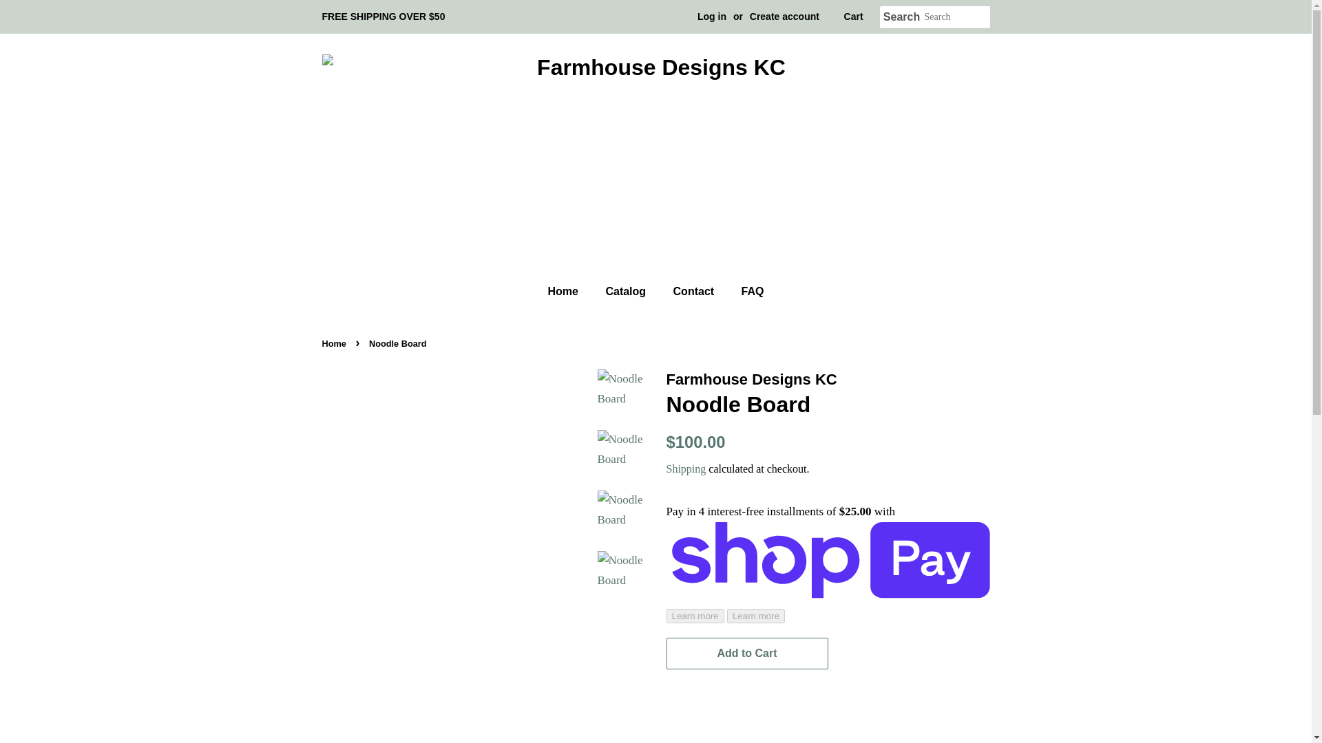  I want to click on Search, so click(902, 17).